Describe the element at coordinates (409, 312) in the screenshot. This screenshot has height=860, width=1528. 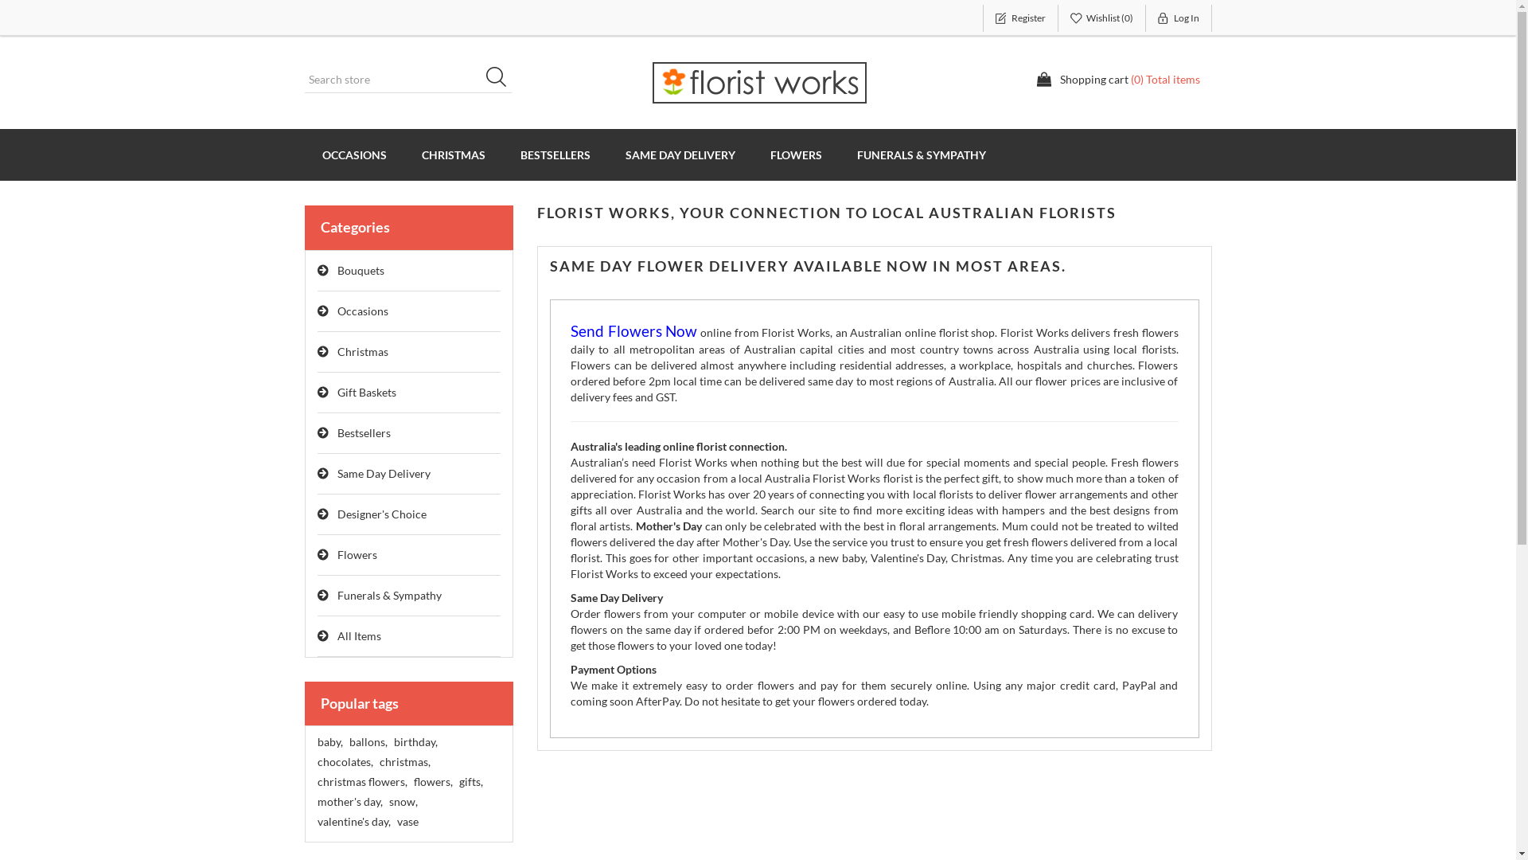
I see `Occasions` at that location.